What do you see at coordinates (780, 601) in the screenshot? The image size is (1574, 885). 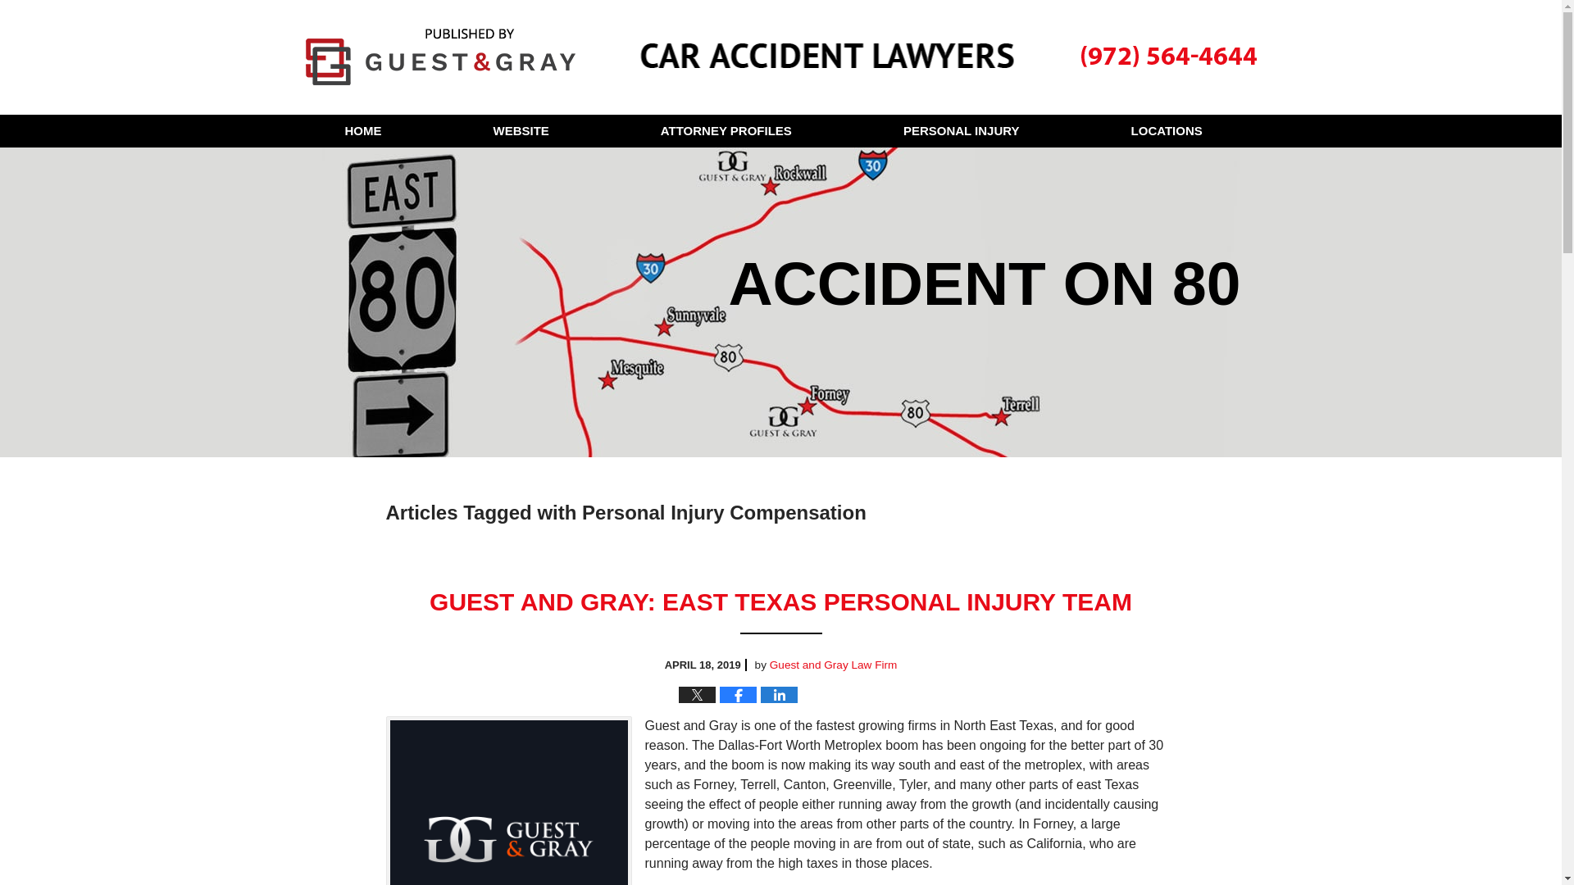 I see `GUEST AND GRAY: EAST TEXAS PERSONAL INJURY TEAM` at bounding box center [780, 601].